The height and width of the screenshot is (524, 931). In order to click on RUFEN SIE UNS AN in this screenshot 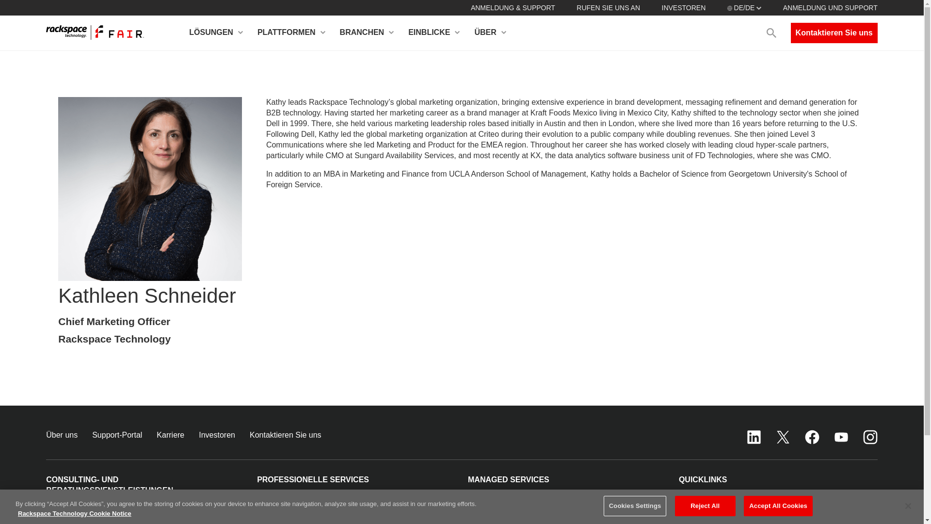, I will do `click(608, 7)`.